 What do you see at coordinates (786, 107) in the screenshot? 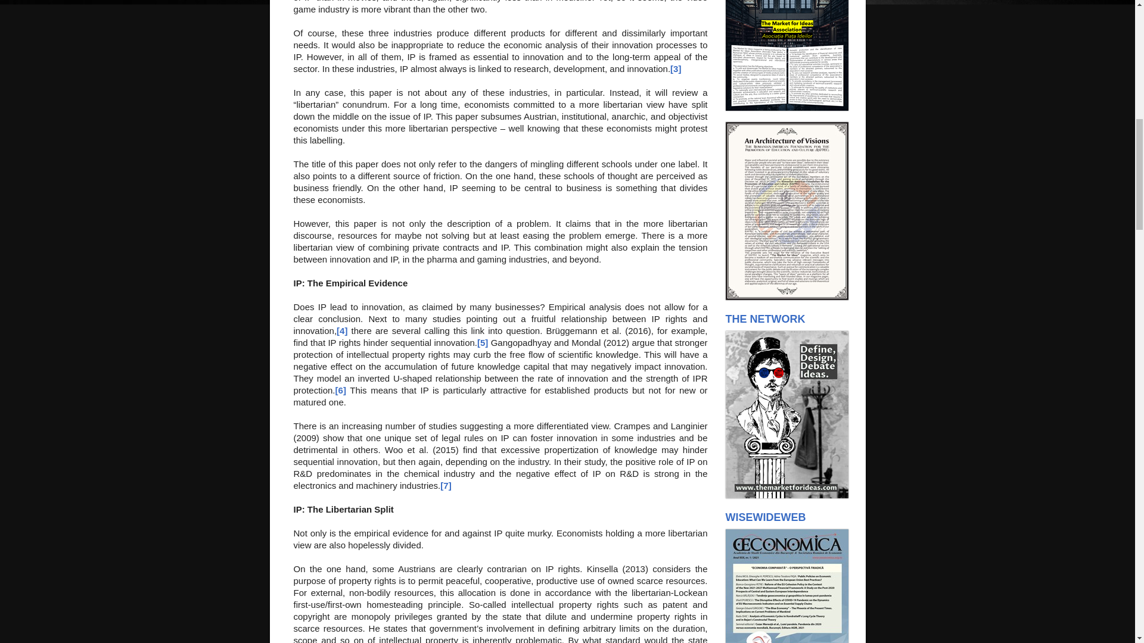
I see `The Market For Ideas Association` at bounding box center [786, 107].